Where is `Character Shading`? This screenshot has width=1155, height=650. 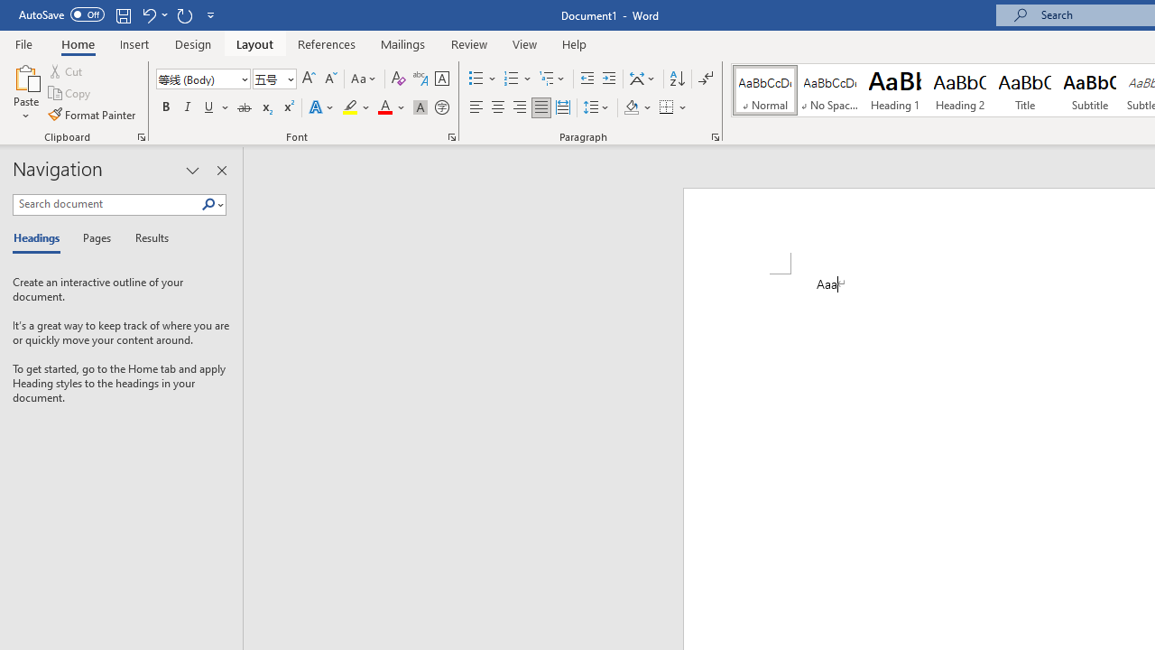
Character Shading is located at coordinates (420, 108).